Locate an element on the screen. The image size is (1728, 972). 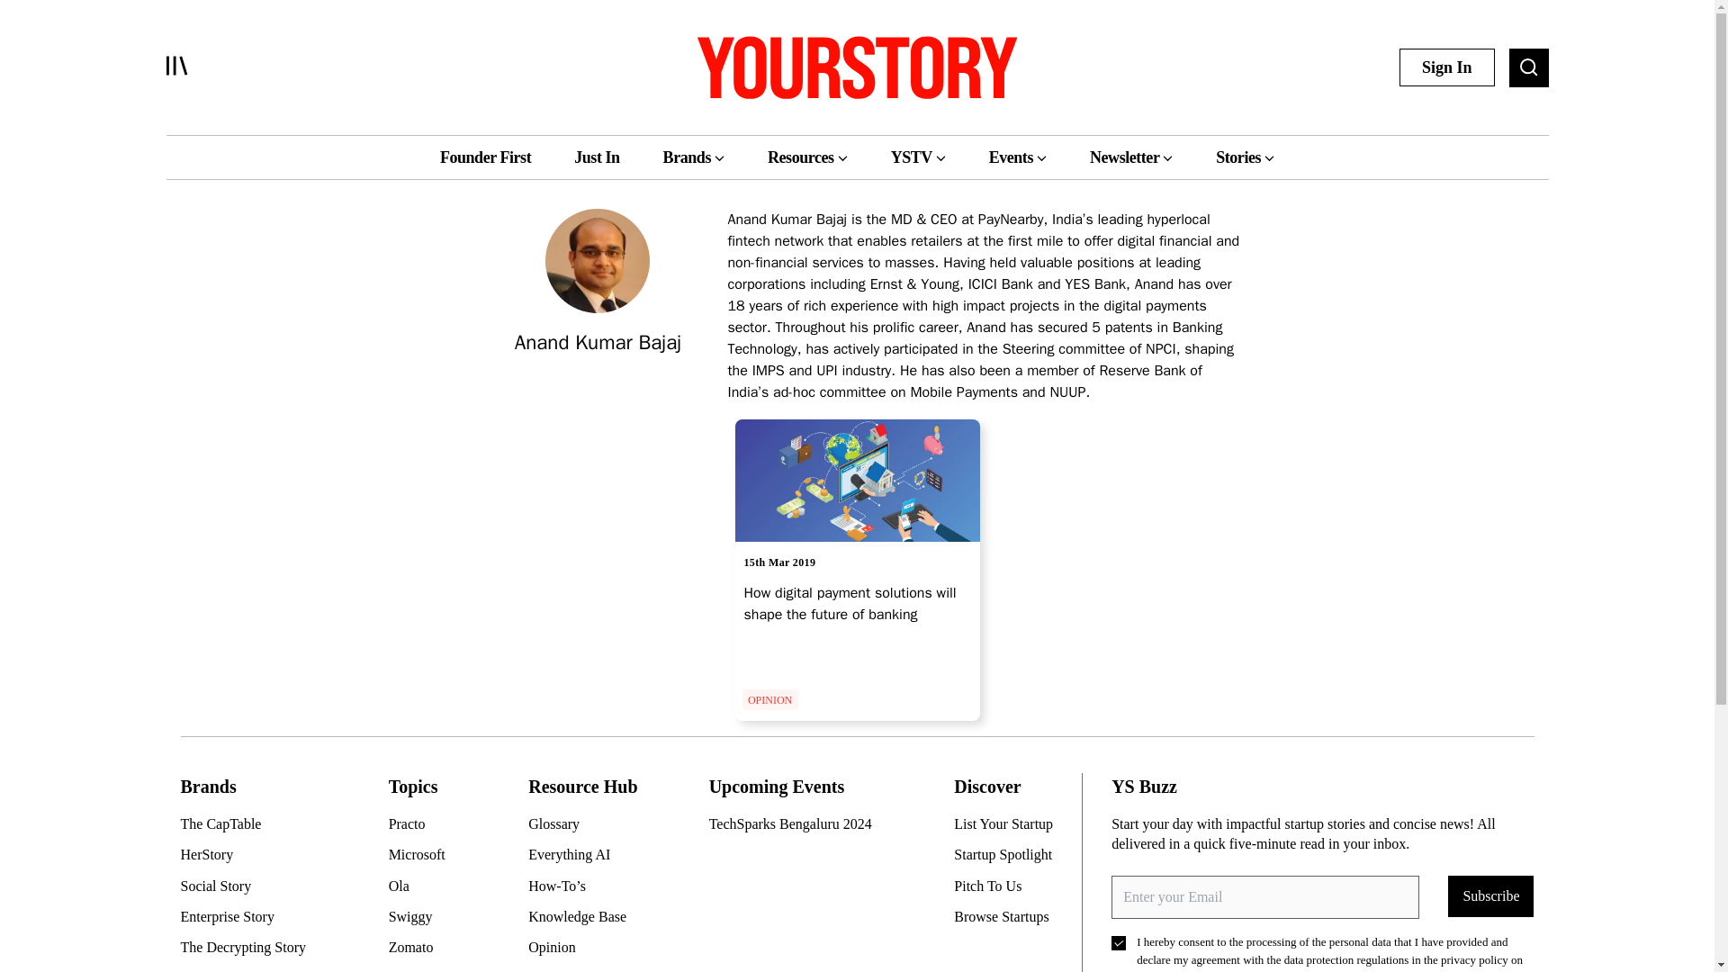
Social Story is located at coordinates (249, 886).